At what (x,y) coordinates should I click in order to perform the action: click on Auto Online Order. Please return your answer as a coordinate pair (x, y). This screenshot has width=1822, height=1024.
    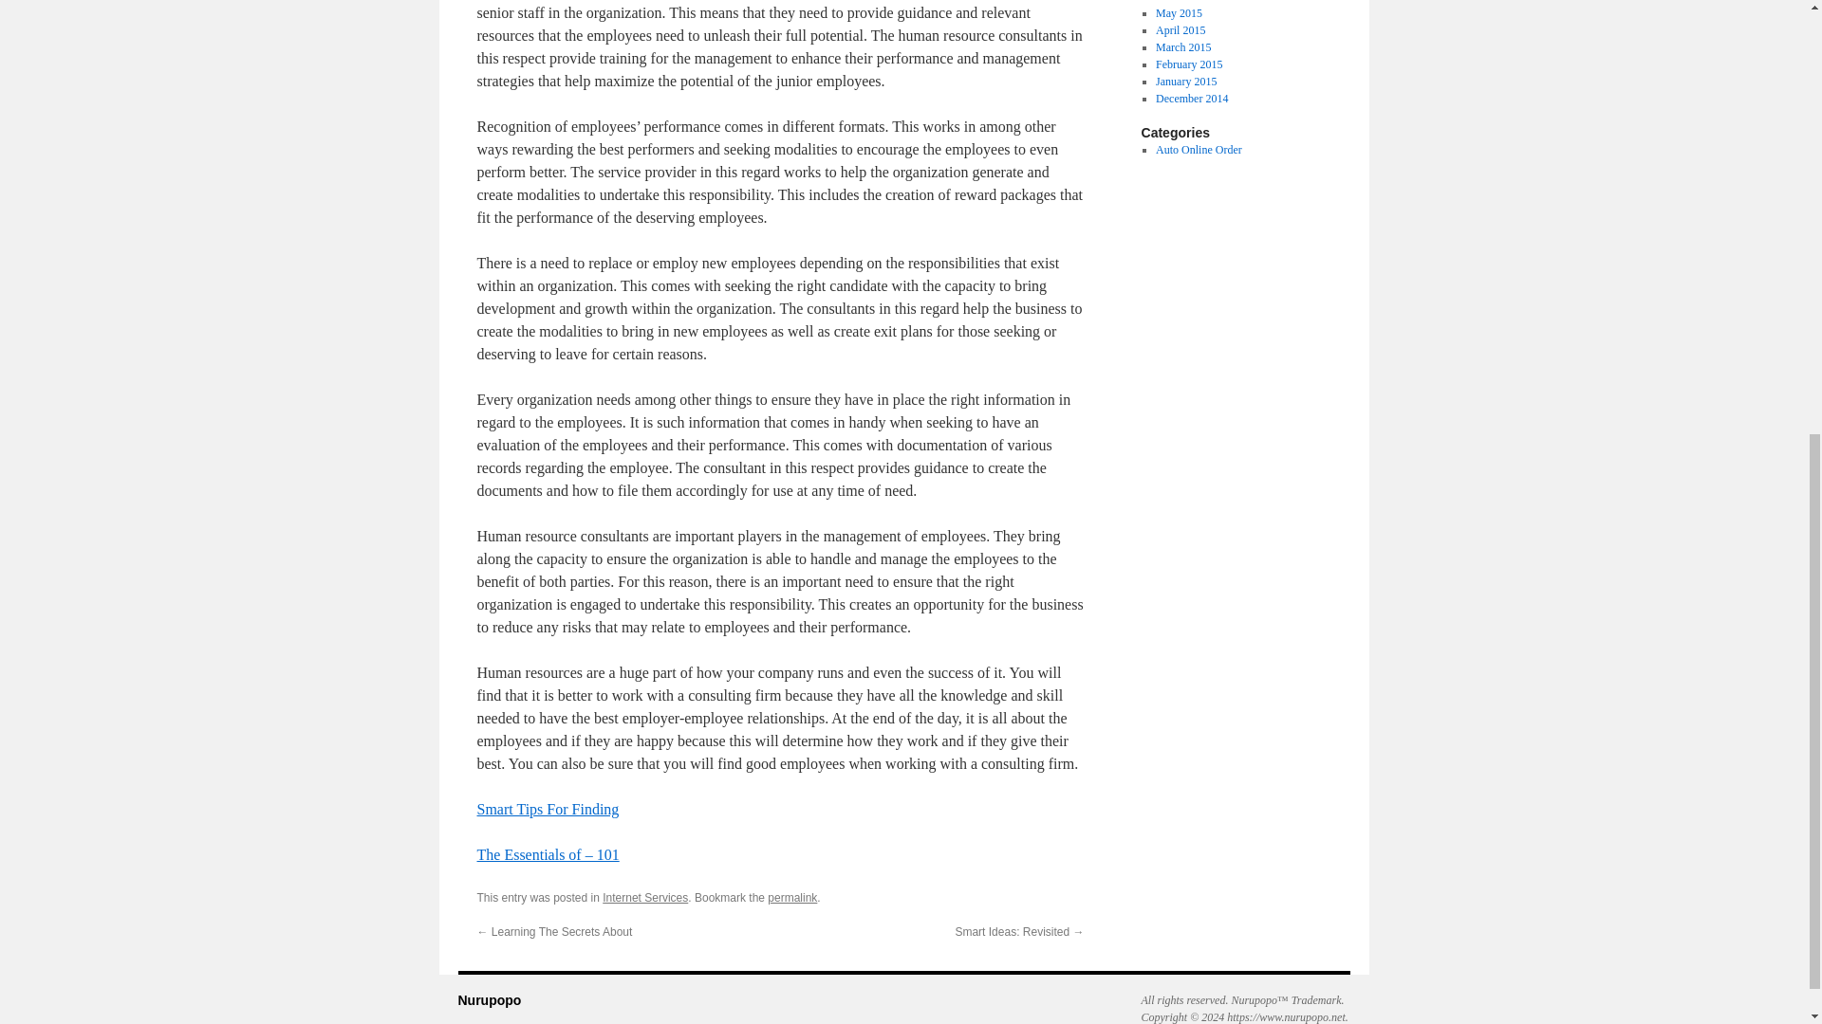
    Looking at the image, I should click on (1199, 150).